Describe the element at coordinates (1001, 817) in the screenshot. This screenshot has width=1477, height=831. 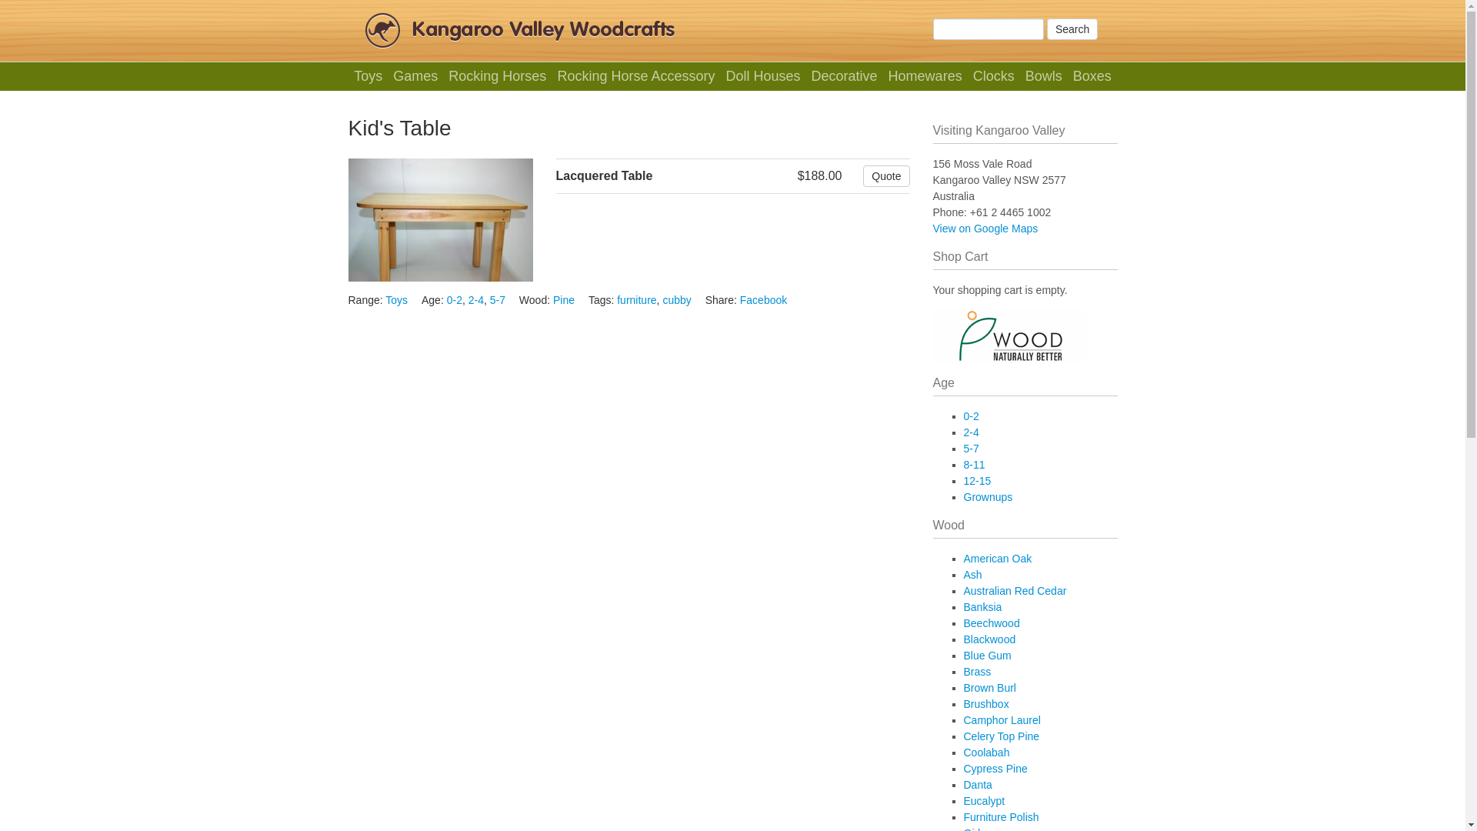
I see `Furniture Polish` at that location.